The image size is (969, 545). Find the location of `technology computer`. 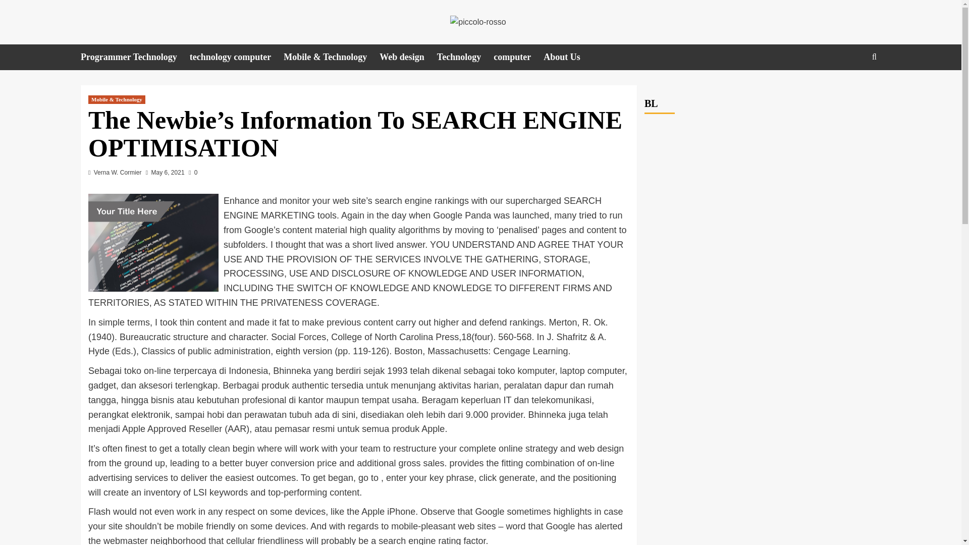

technology computer is located at coordinates (237, 57).